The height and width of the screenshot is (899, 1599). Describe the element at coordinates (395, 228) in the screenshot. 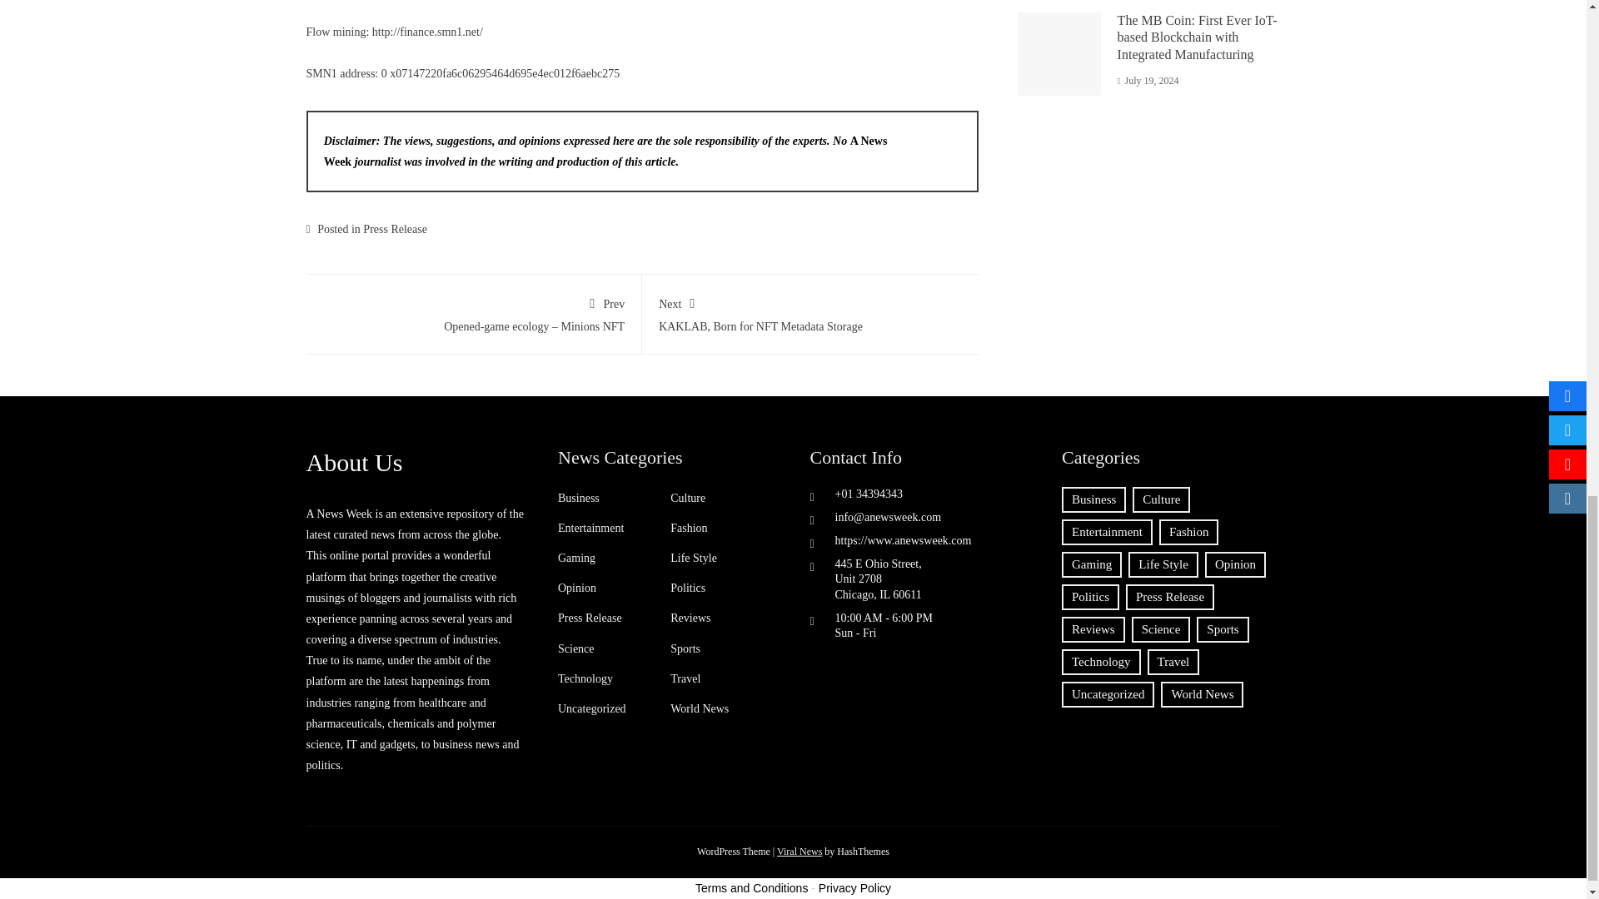

I see `Press Release` at that location.